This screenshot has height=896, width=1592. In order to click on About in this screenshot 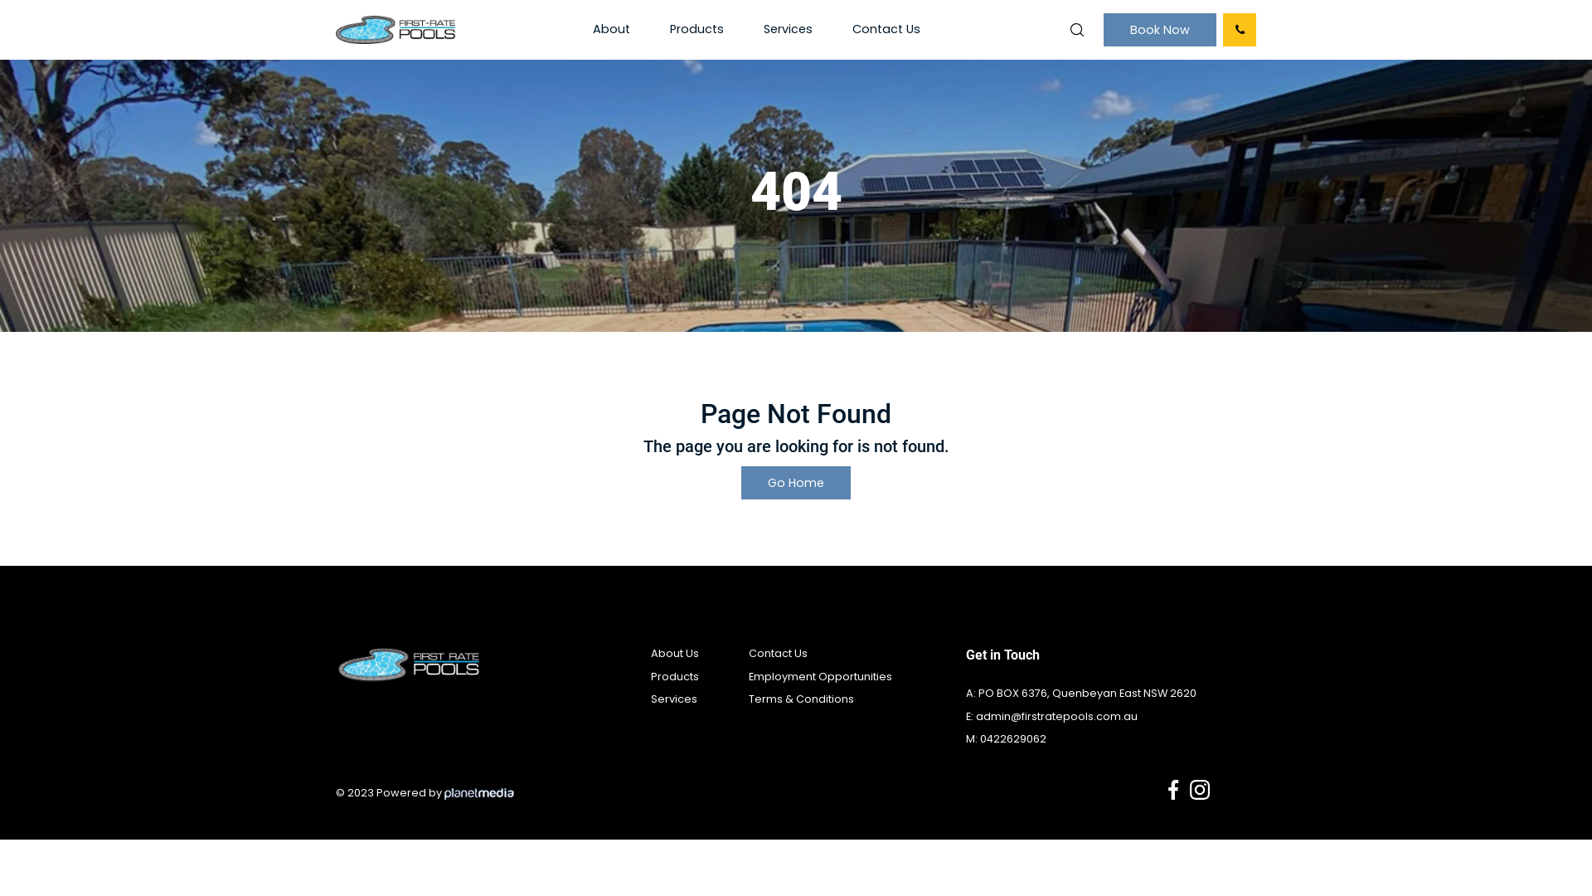, I will do `click(610, 30)`.